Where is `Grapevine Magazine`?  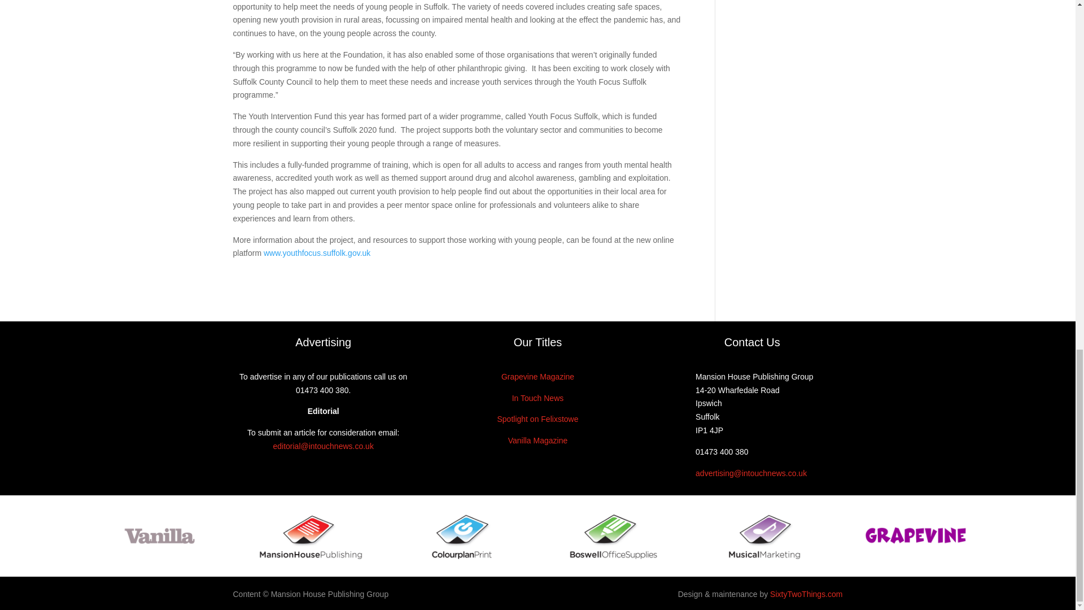 Grapevine Magazine is located at coordinates (537, 376).